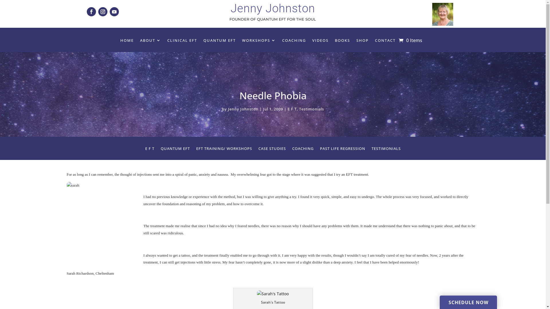 Image resolution: width=550 pixels, height=309 pixels. I want to click on ABOUT, so click(151, 41).